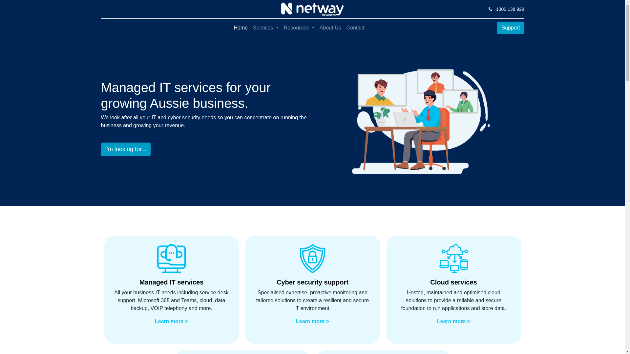 The height and width of the screenshot is (354, 630). What do you see at coordinates (126, 149) in the screenshot?
I see `I'm looking for...` at bounding box center [126, 149].